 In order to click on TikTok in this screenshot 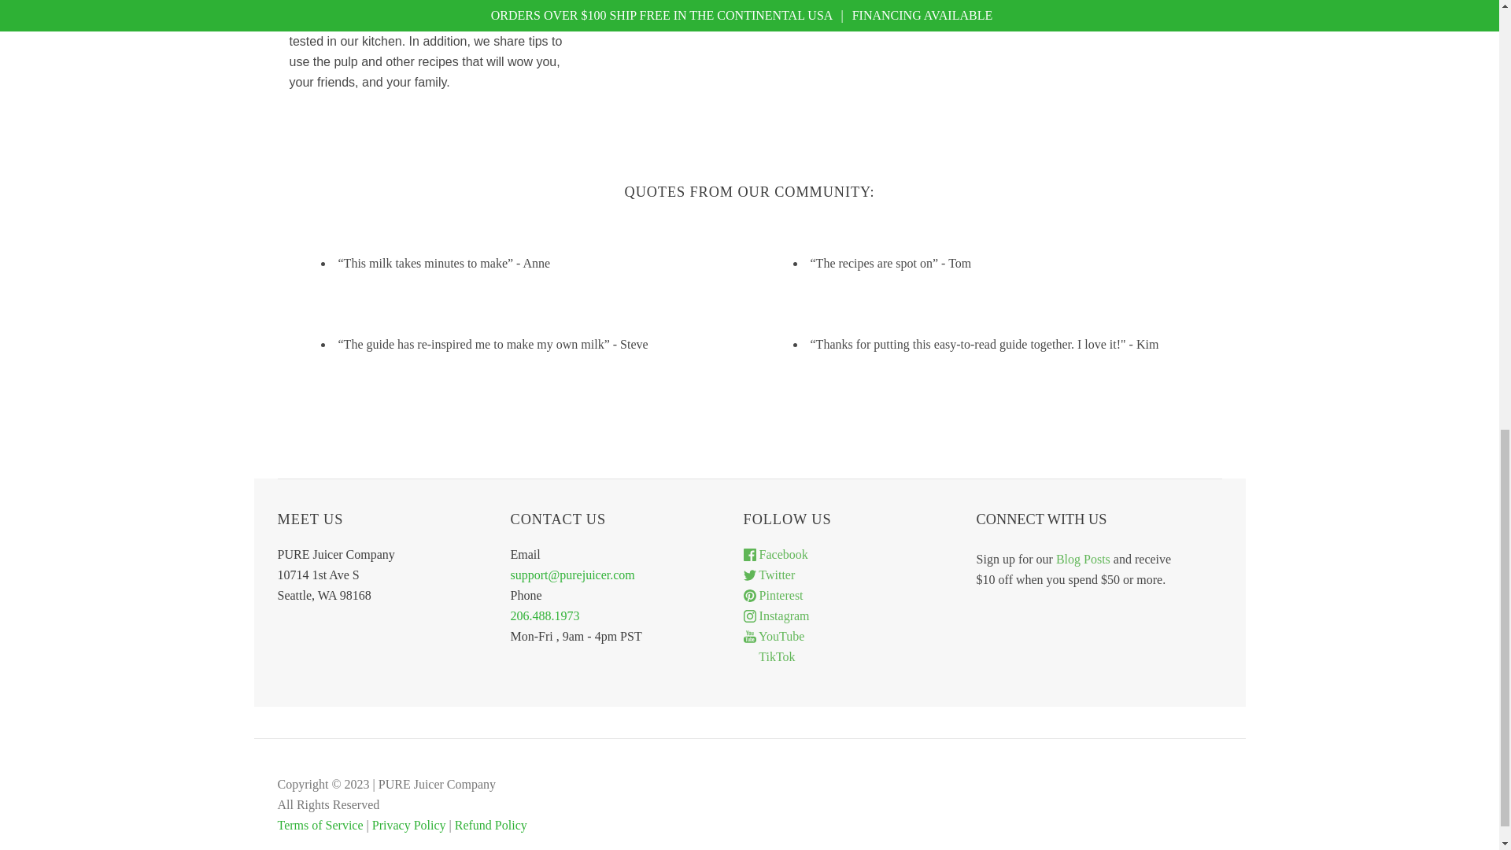, I will do `click(770, 656)`.